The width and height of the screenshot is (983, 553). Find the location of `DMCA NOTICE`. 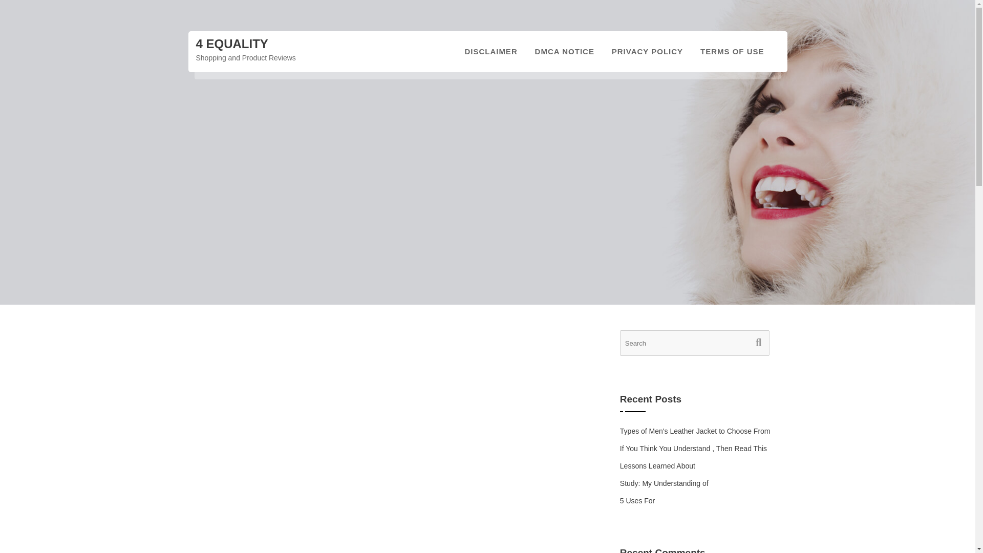

DMCA NOTICE is located at coordinates (564, 51).